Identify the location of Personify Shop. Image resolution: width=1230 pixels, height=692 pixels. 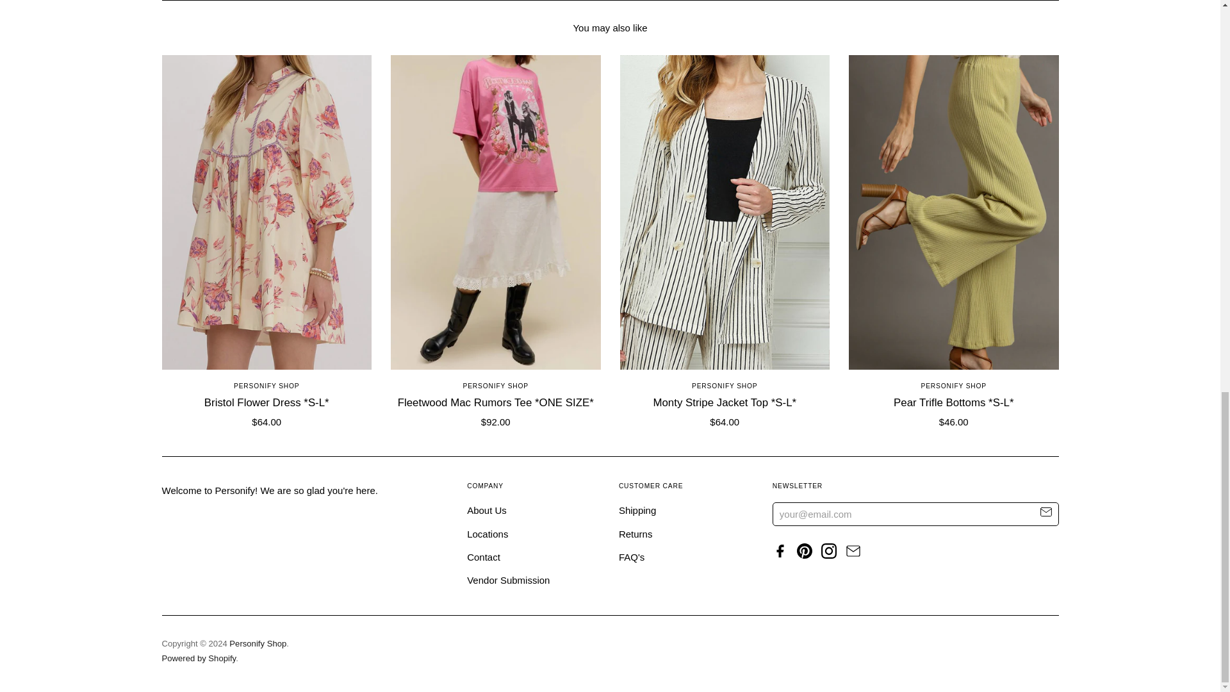
(496, 386).